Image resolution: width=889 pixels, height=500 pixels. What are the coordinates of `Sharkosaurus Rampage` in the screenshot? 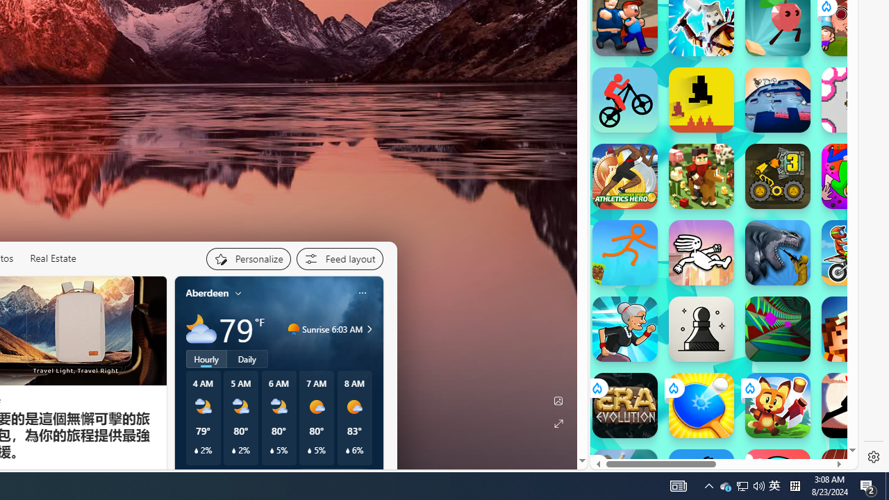 It's located at (778, 253).